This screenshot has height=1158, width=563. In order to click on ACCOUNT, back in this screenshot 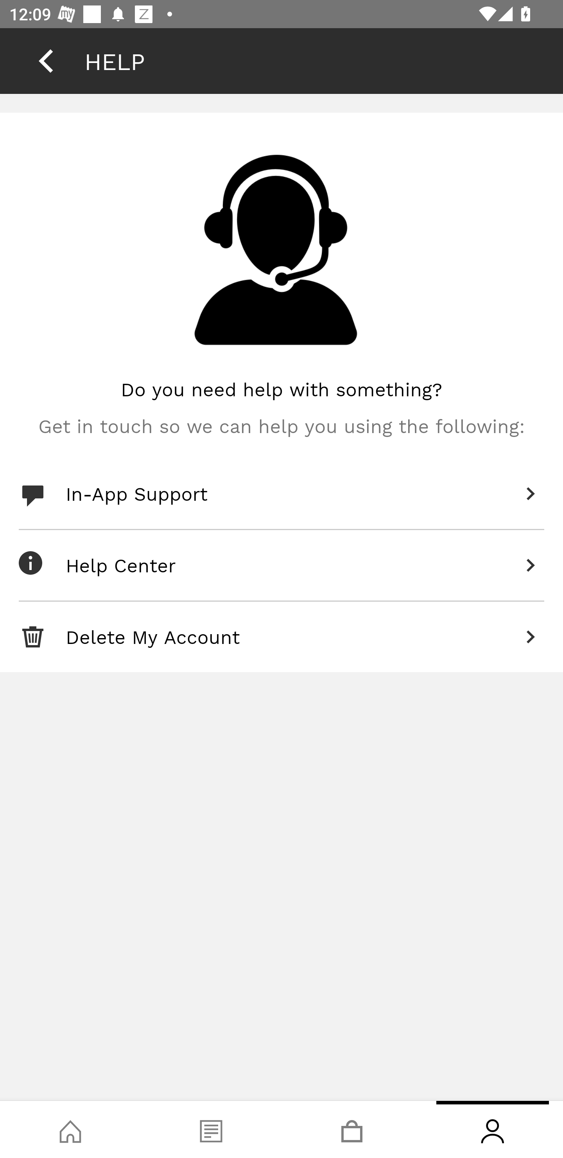, I will do `click(46, 61)`.